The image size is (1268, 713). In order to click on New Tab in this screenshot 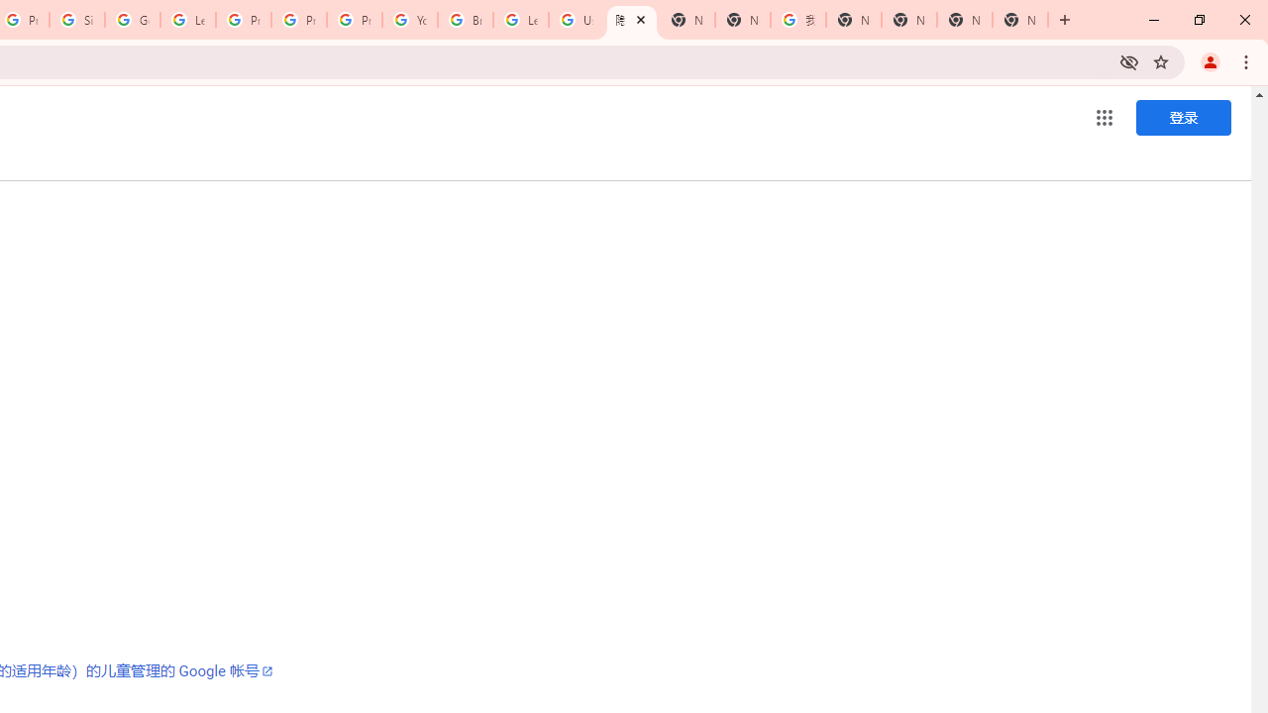, I will do `click(1020, 20)`.